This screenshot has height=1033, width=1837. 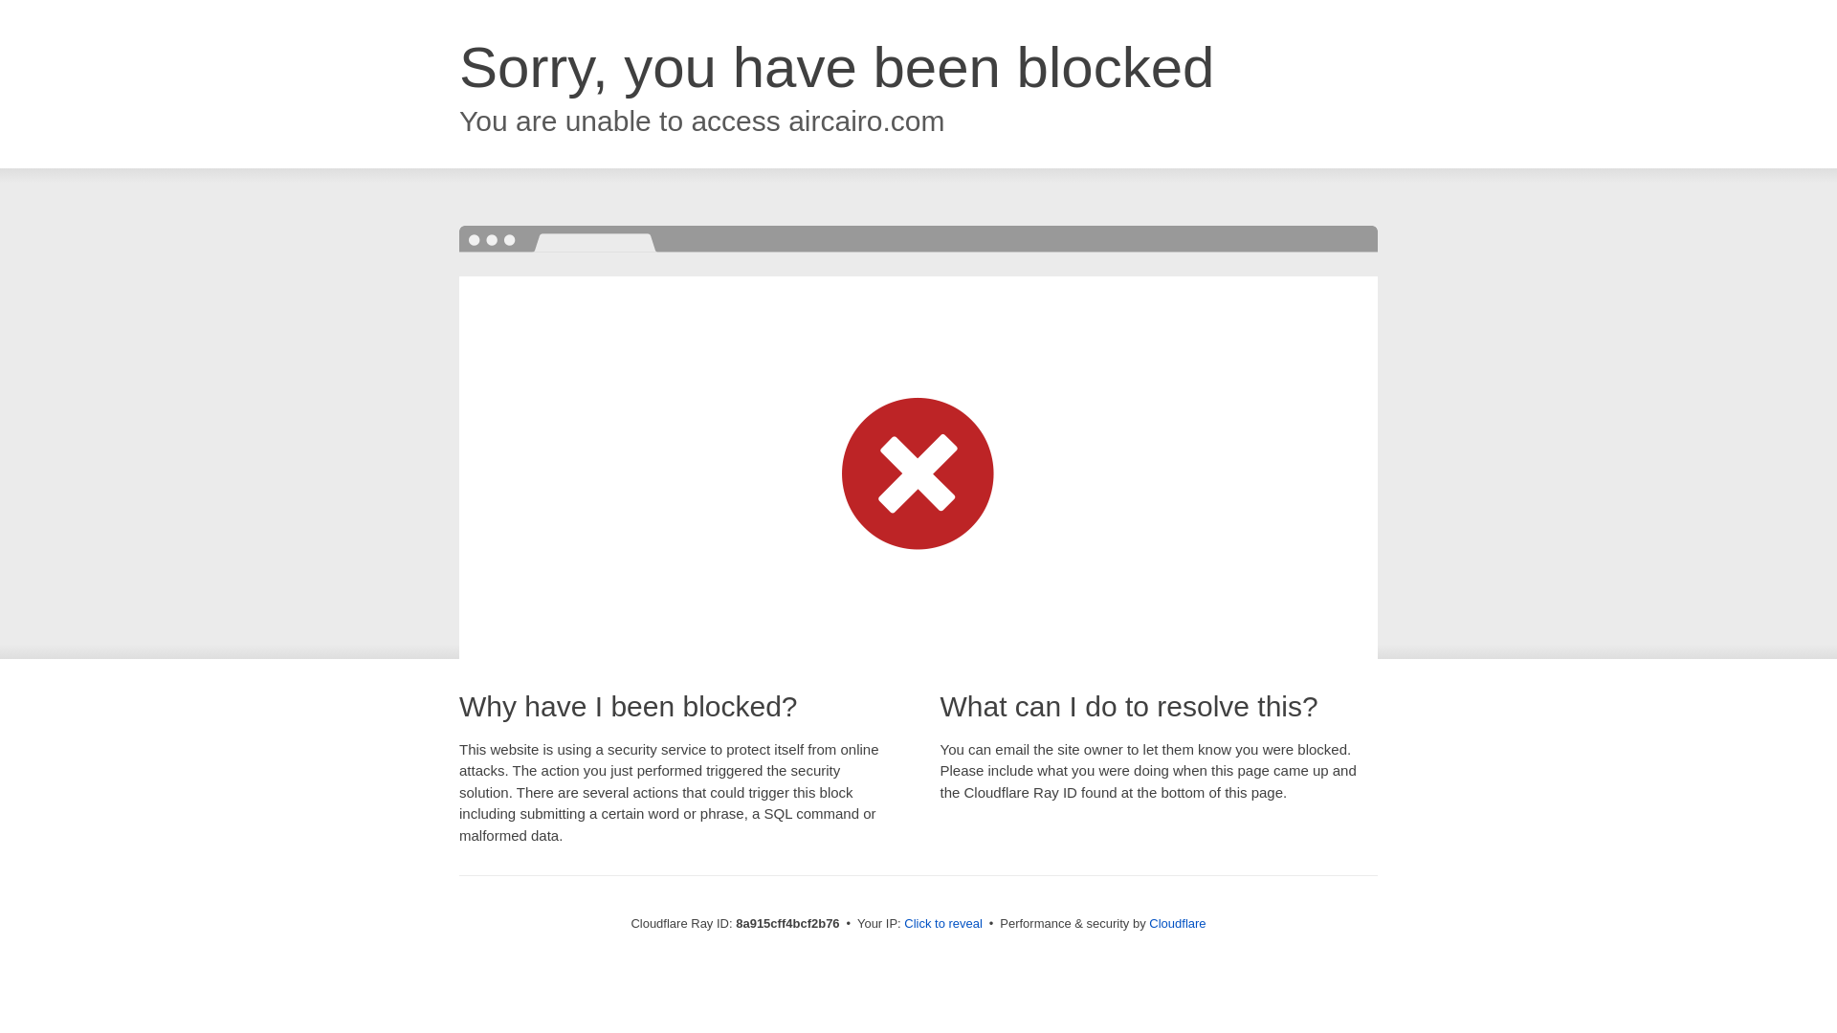 I want to click on Click to reveal, so click(x=943, y=924).